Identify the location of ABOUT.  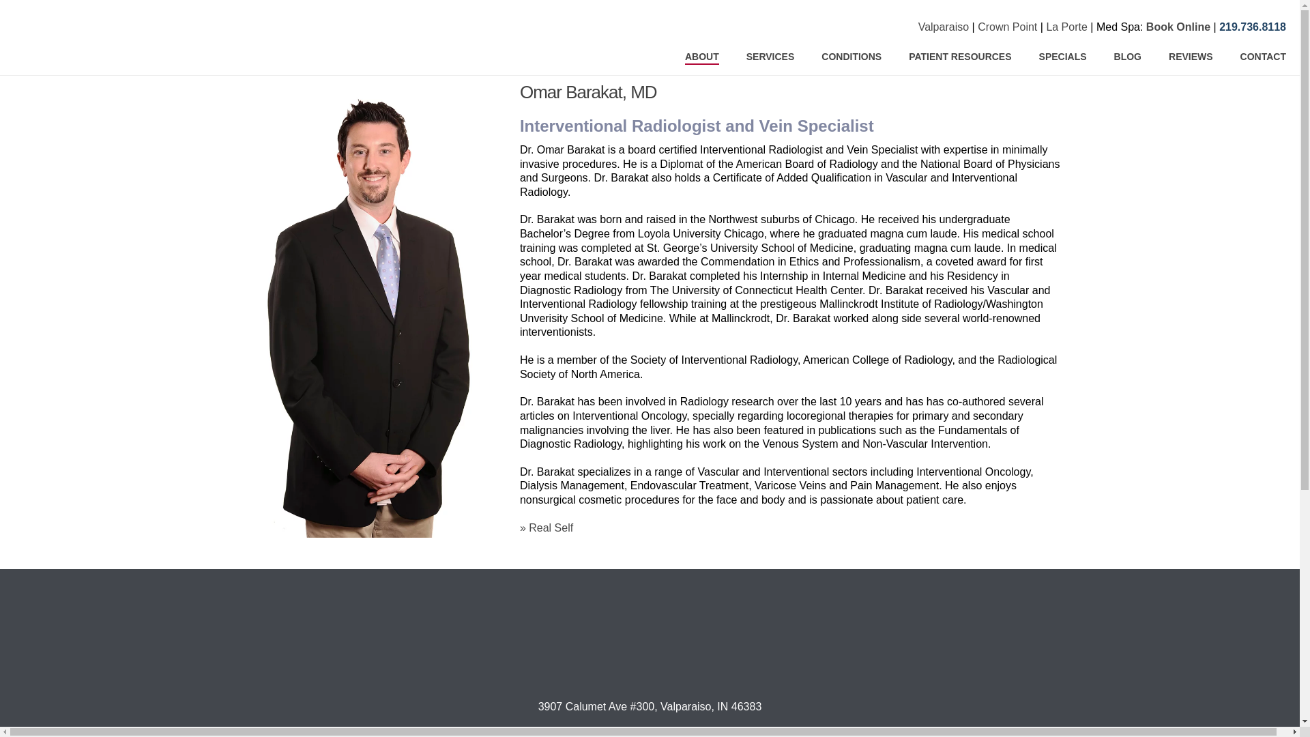
(701, 57).